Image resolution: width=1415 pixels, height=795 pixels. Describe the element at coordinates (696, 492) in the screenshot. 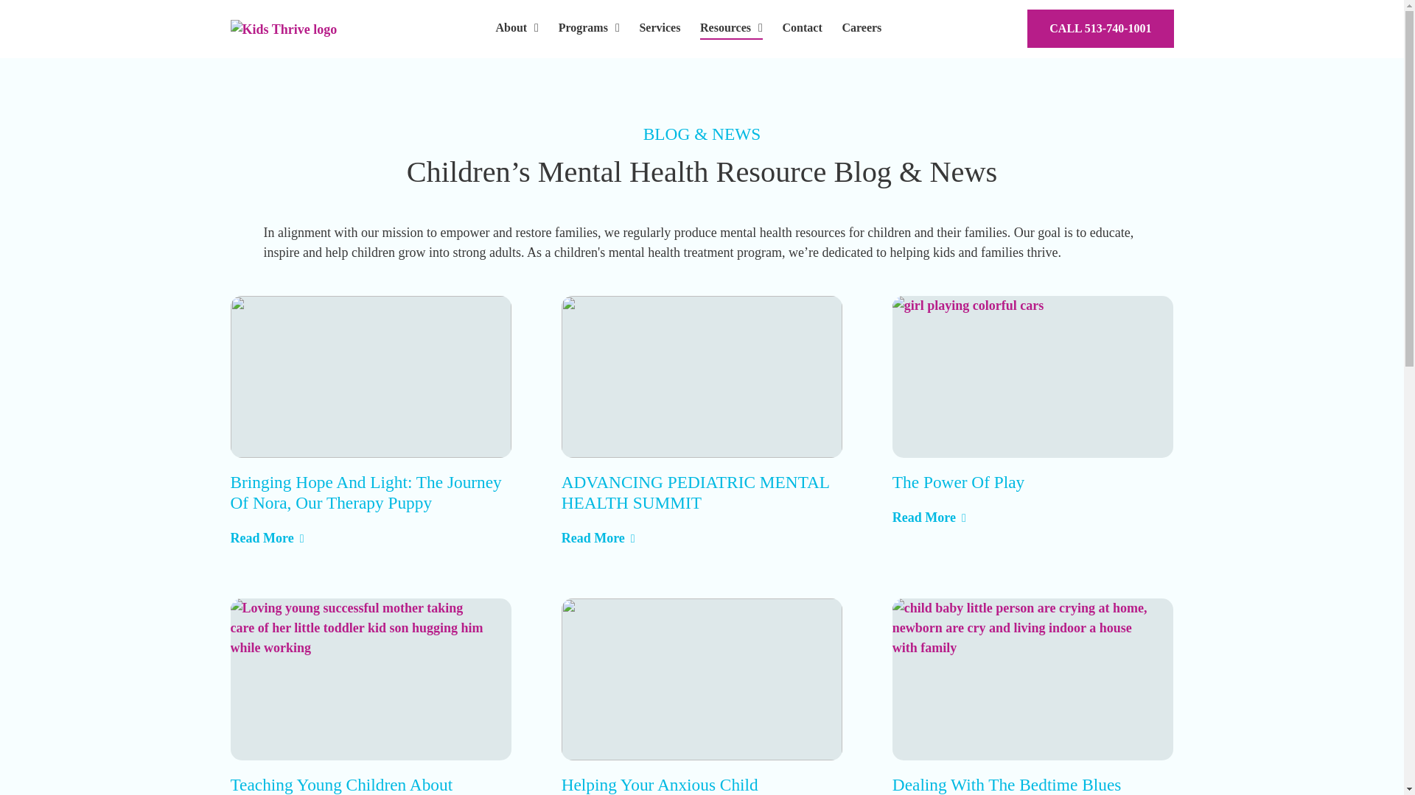

I see `ADVANCING PEDIATRIC MENTAL HEALTH SUMMIT` at that location.